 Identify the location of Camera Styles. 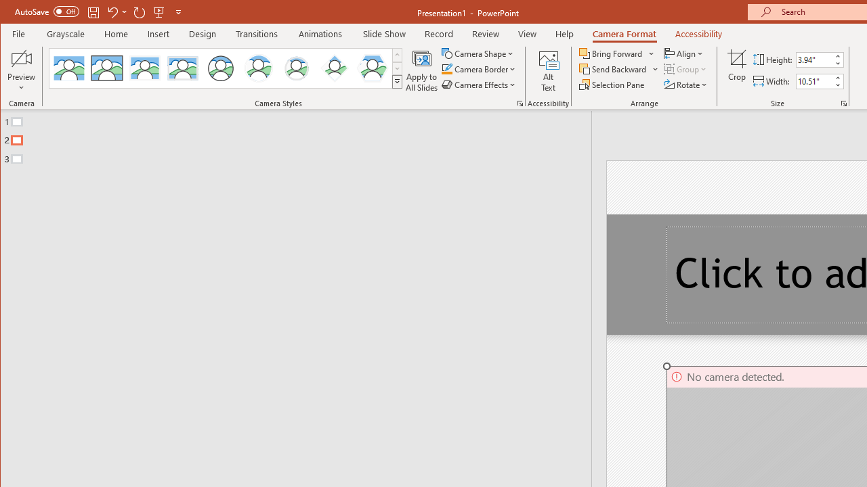
(397, 81).